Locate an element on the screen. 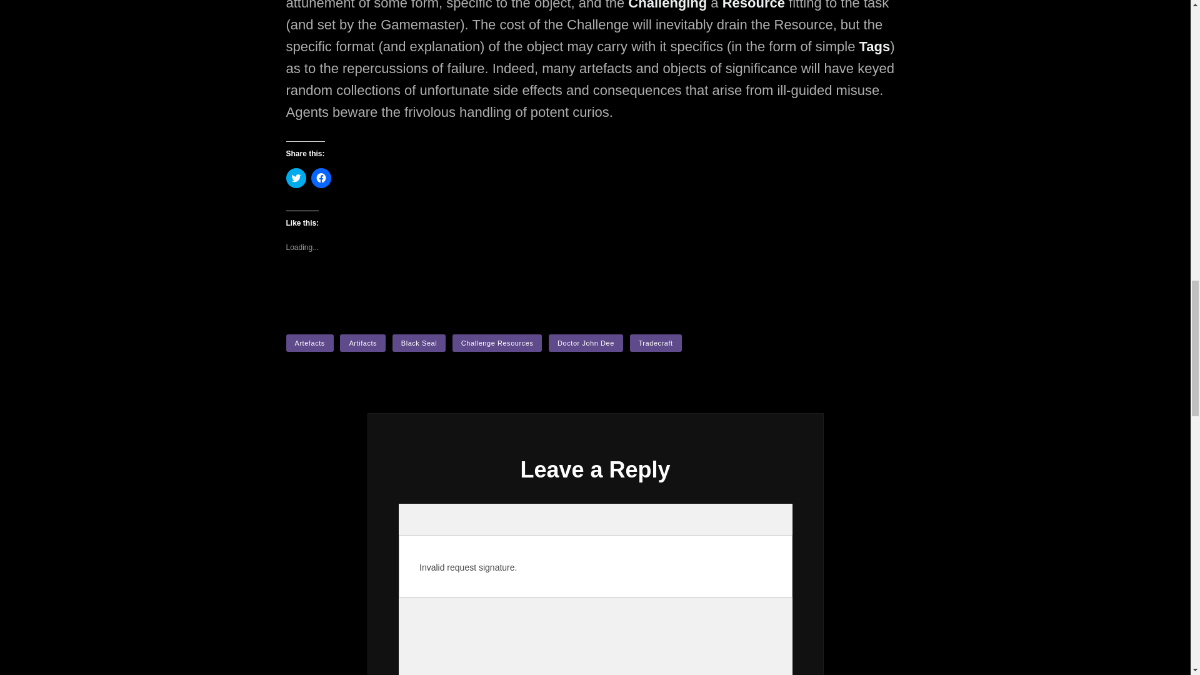 This screenshot has width=1200, height=675. Artifacts is located at coordinates (362, 342).